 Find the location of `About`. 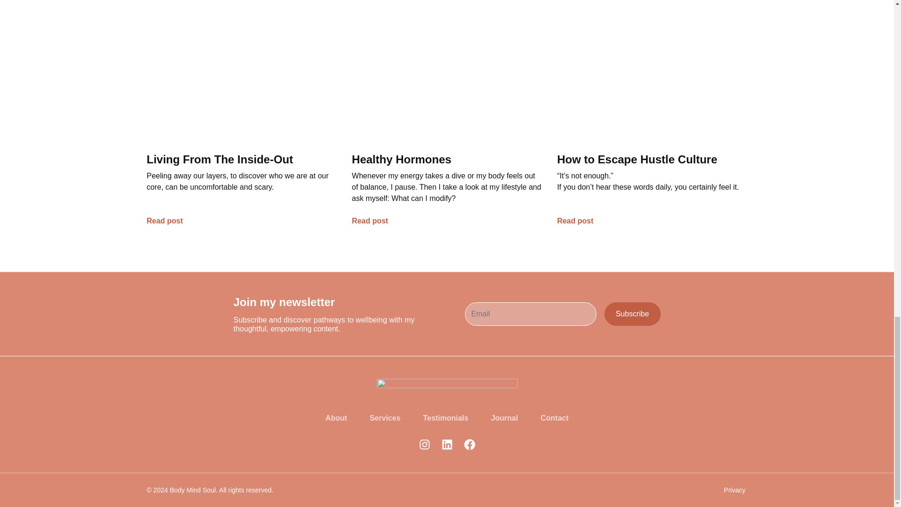

About is located at coordinates (336, 418).